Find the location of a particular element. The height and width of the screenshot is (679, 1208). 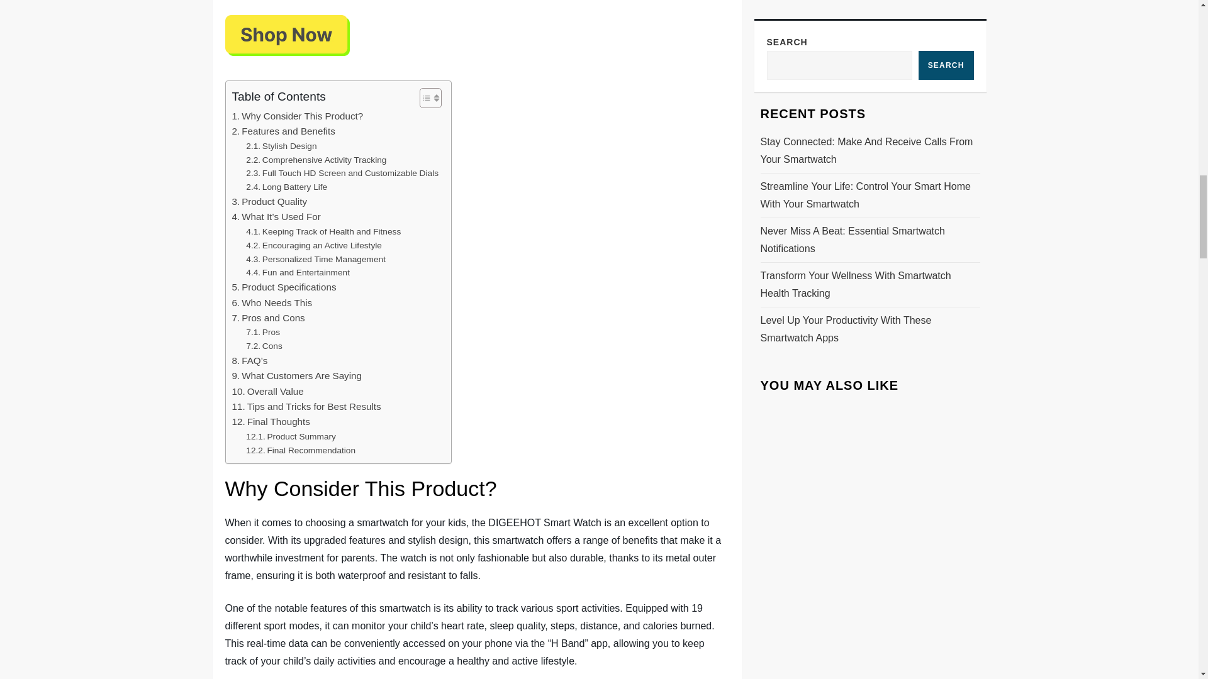

Why Consider This Product? is located at coordinates (297, 116).